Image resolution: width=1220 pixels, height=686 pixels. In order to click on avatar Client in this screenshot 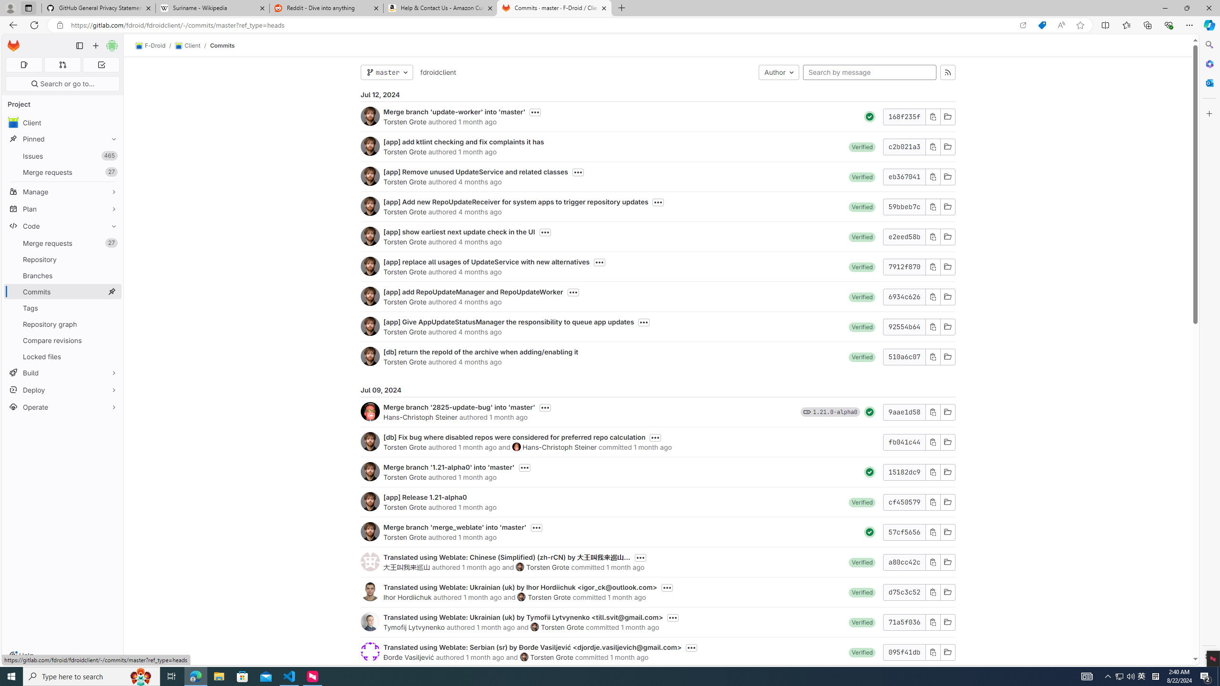, I will do `click(63, 122)`.